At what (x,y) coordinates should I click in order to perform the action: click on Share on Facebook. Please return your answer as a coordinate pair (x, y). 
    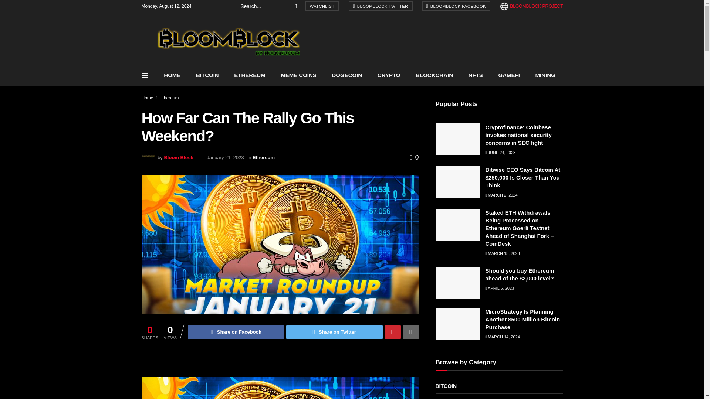
    Looking at the image, I should click on (236, 332).